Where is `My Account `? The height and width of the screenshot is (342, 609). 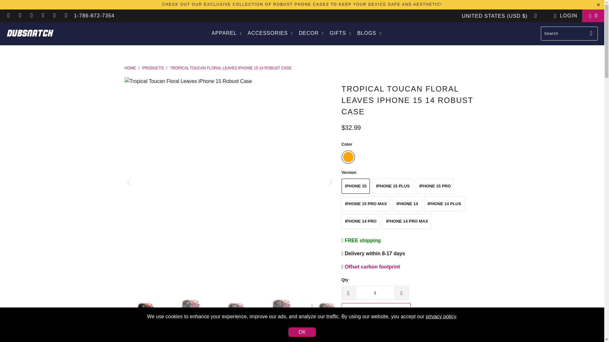
My Account  is located at coordinates (564, 16).